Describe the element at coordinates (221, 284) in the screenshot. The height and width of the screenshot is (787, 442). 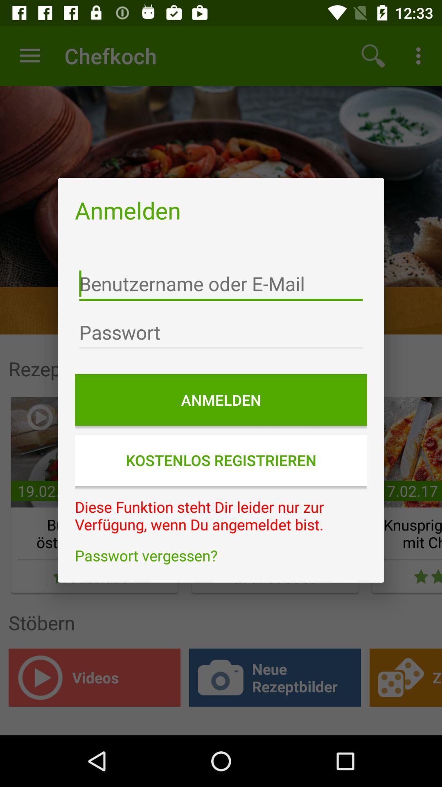
I see `user email` at that location.